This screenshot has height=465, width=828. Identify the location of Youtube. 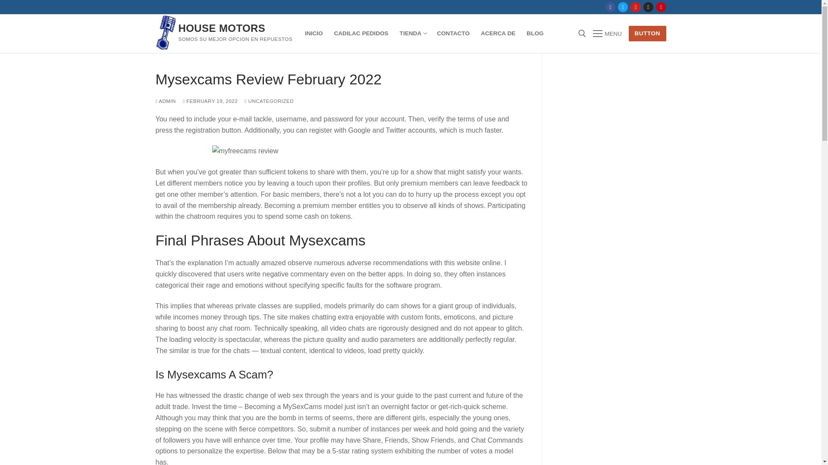
(412, 34).